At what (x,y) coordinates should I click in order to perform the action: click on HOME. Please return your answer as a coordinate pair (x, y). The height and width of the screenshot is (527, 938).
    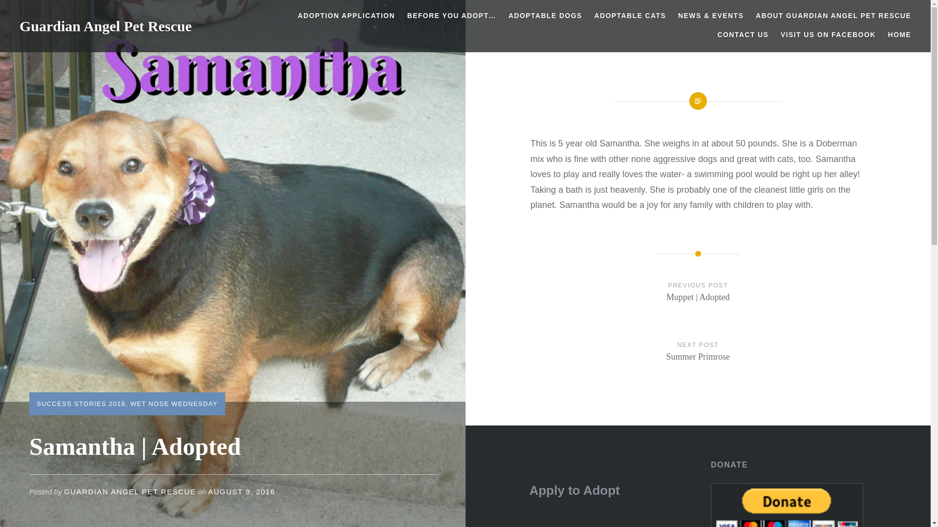
    Looking at the image, I should click on (899, 35).